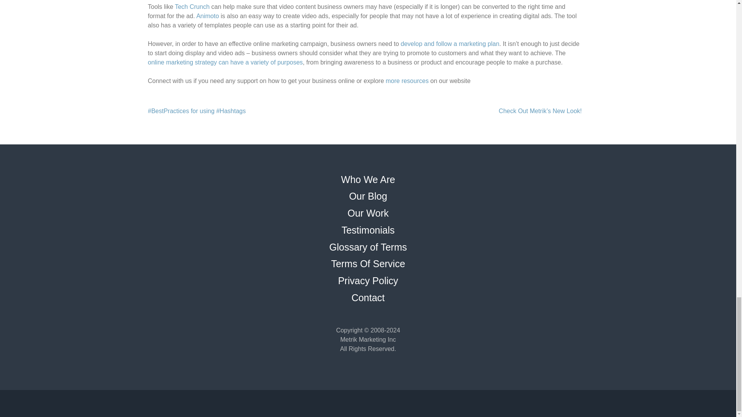  I want to click on Our Blog, so click(368, 196).